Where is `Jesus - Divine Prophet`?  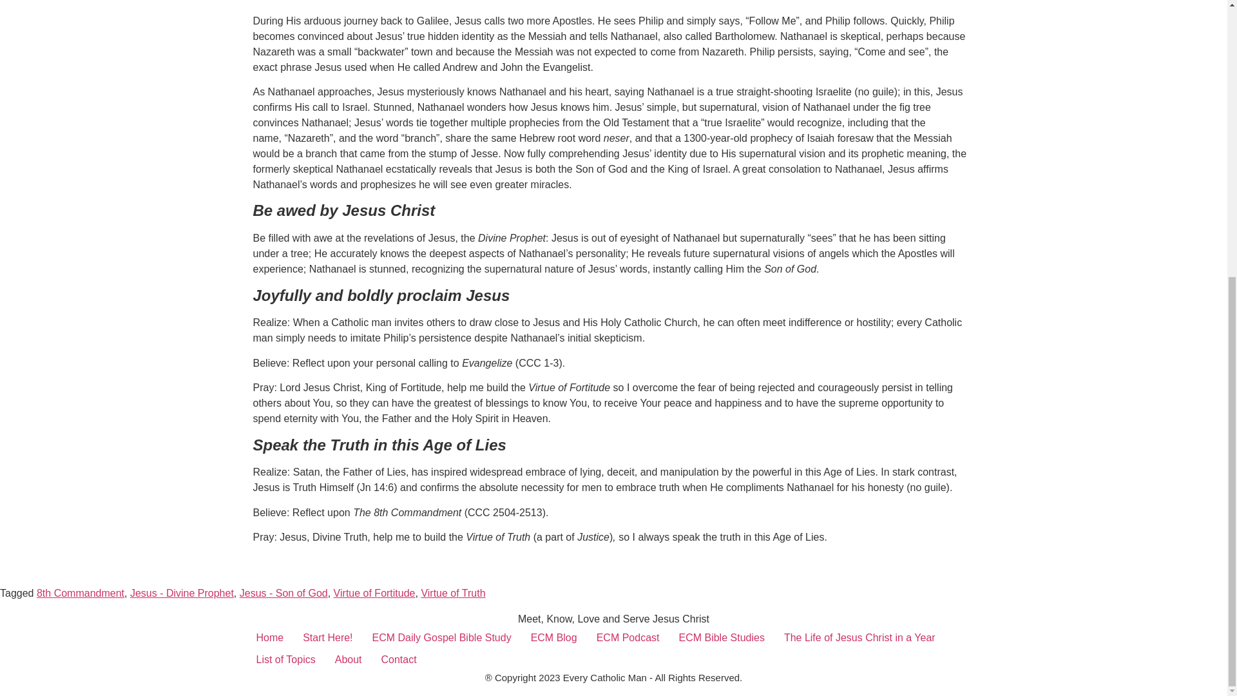
Jesus - Divine Prophet is located at coordinates (182, 593).